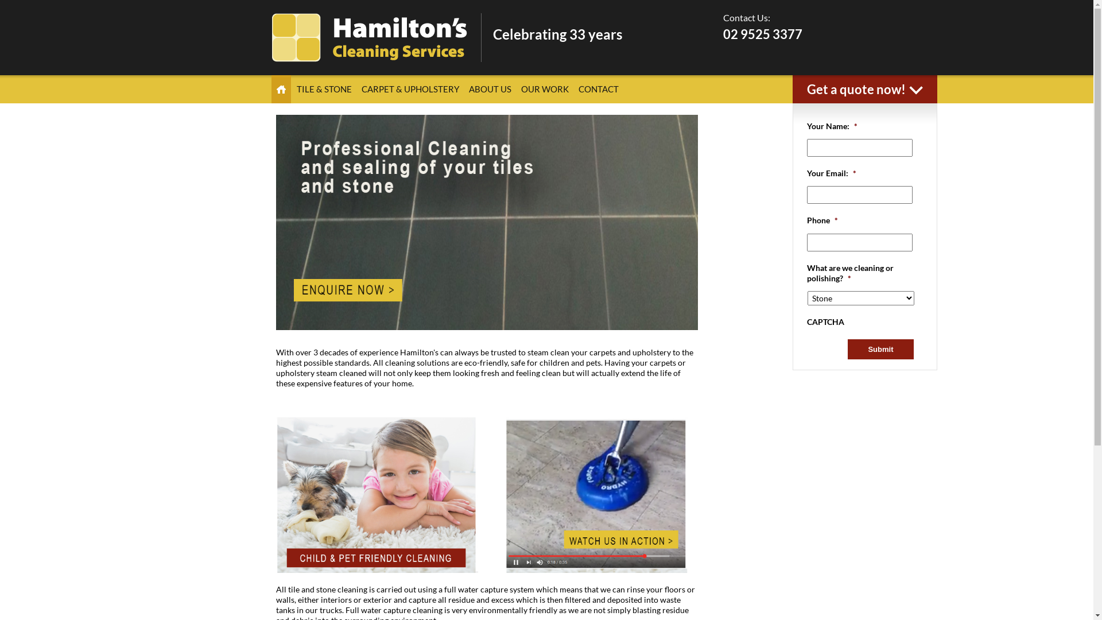  Describe the element at coordinates (324, 90) in the screenshot. I see `TILE & STONE` at that location.